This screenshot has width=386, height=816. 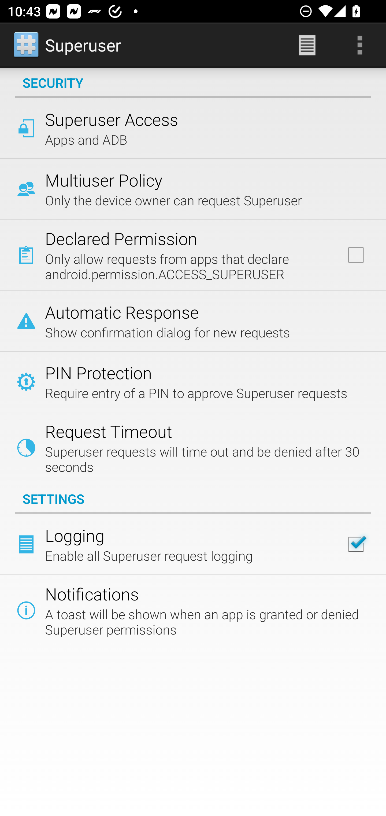 I want to click on Logs, so click(x=307, y=45).